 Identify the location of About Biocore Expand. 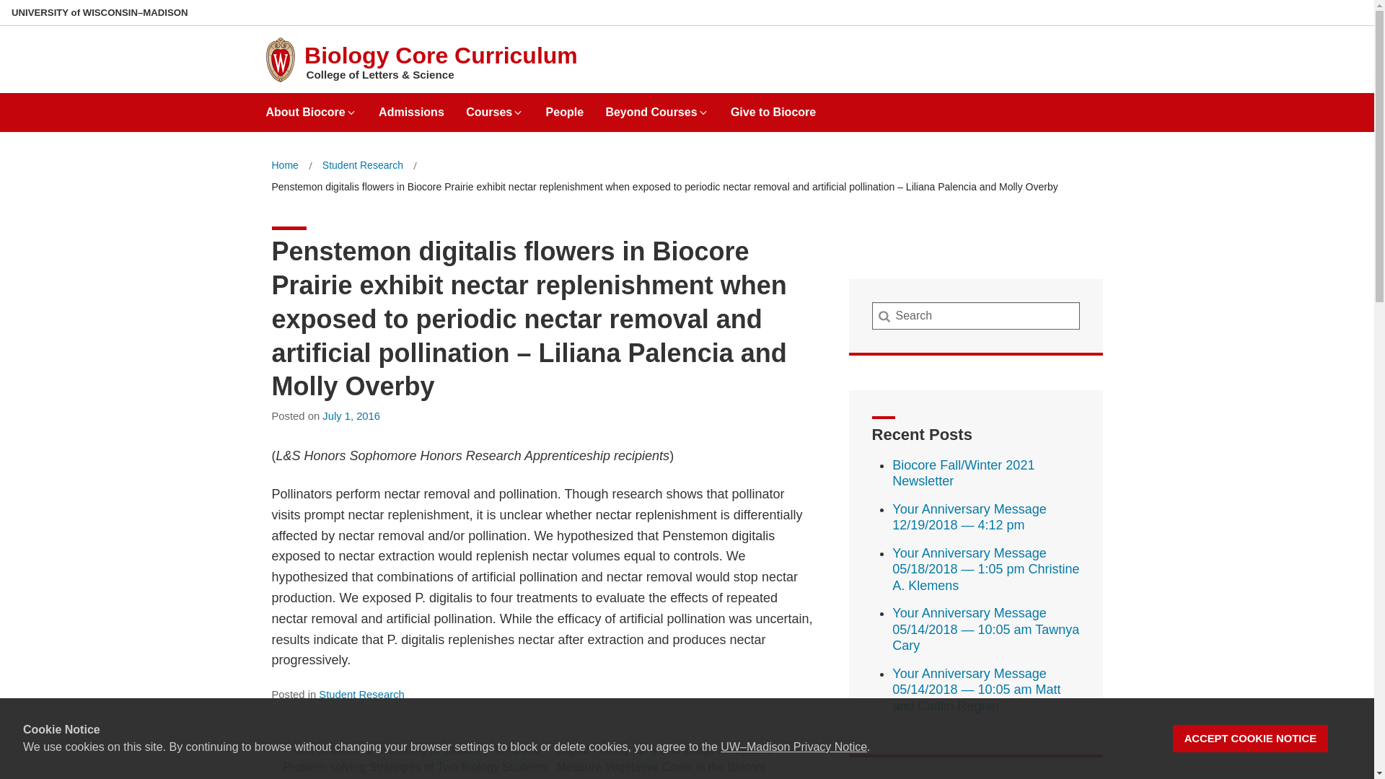
(310, 107).